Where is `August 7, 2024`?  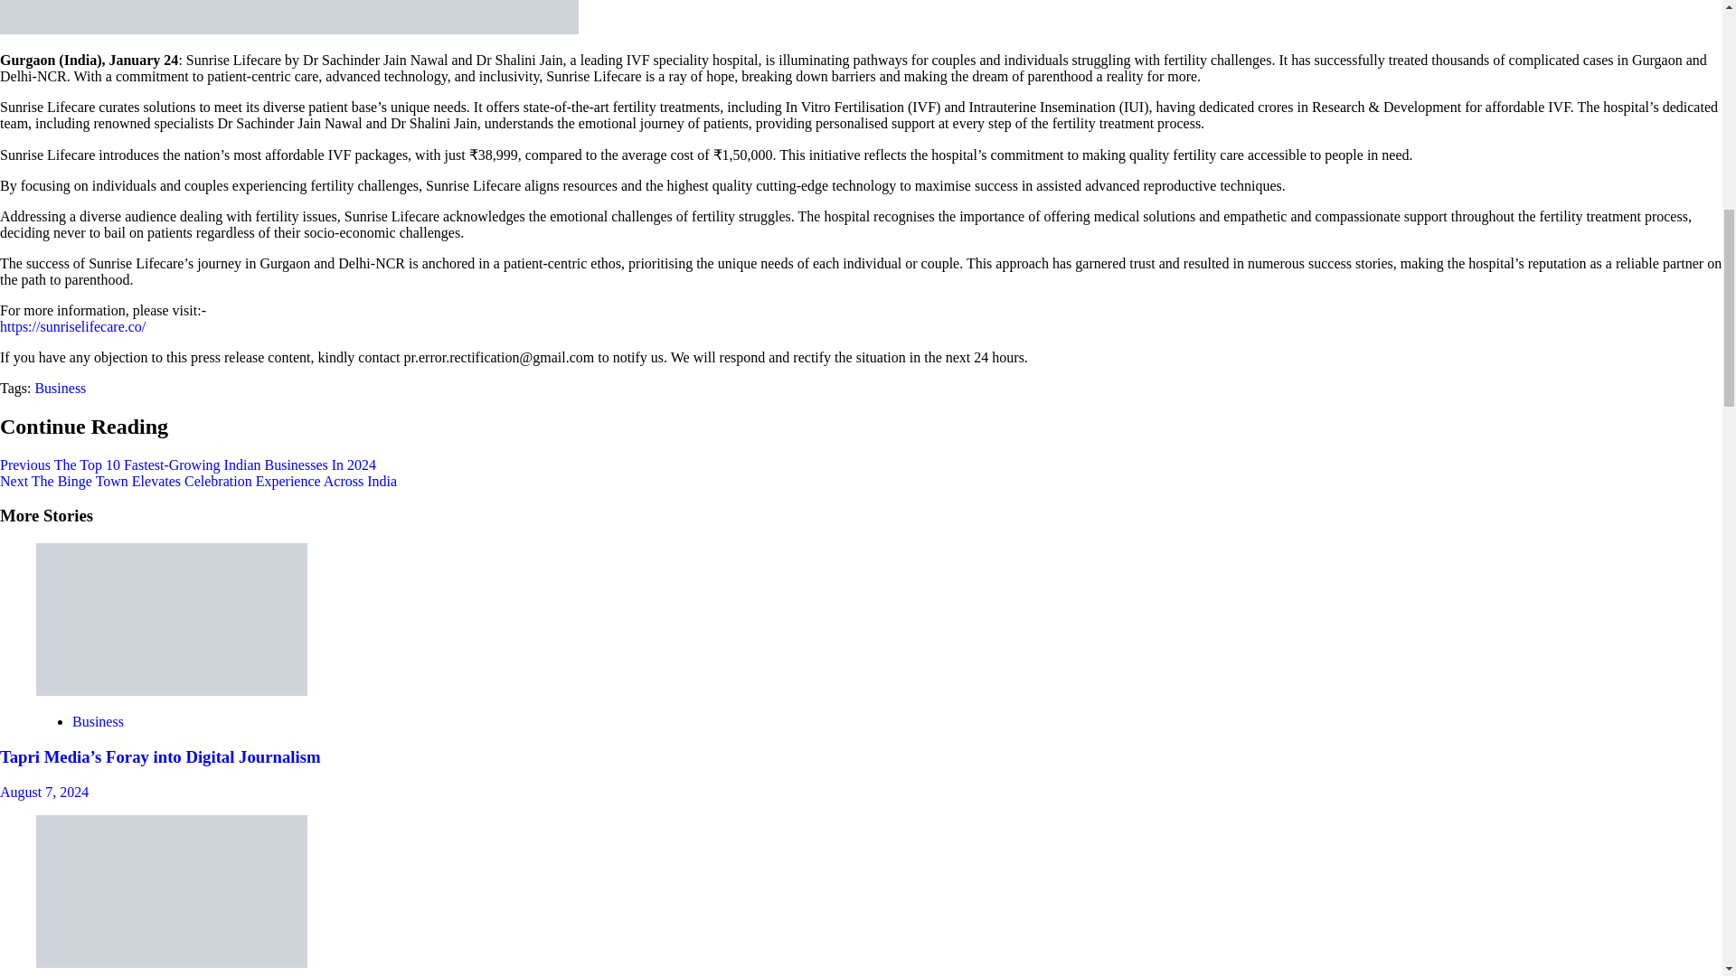 August 7, 2024 is located at coordinates (43, 792).